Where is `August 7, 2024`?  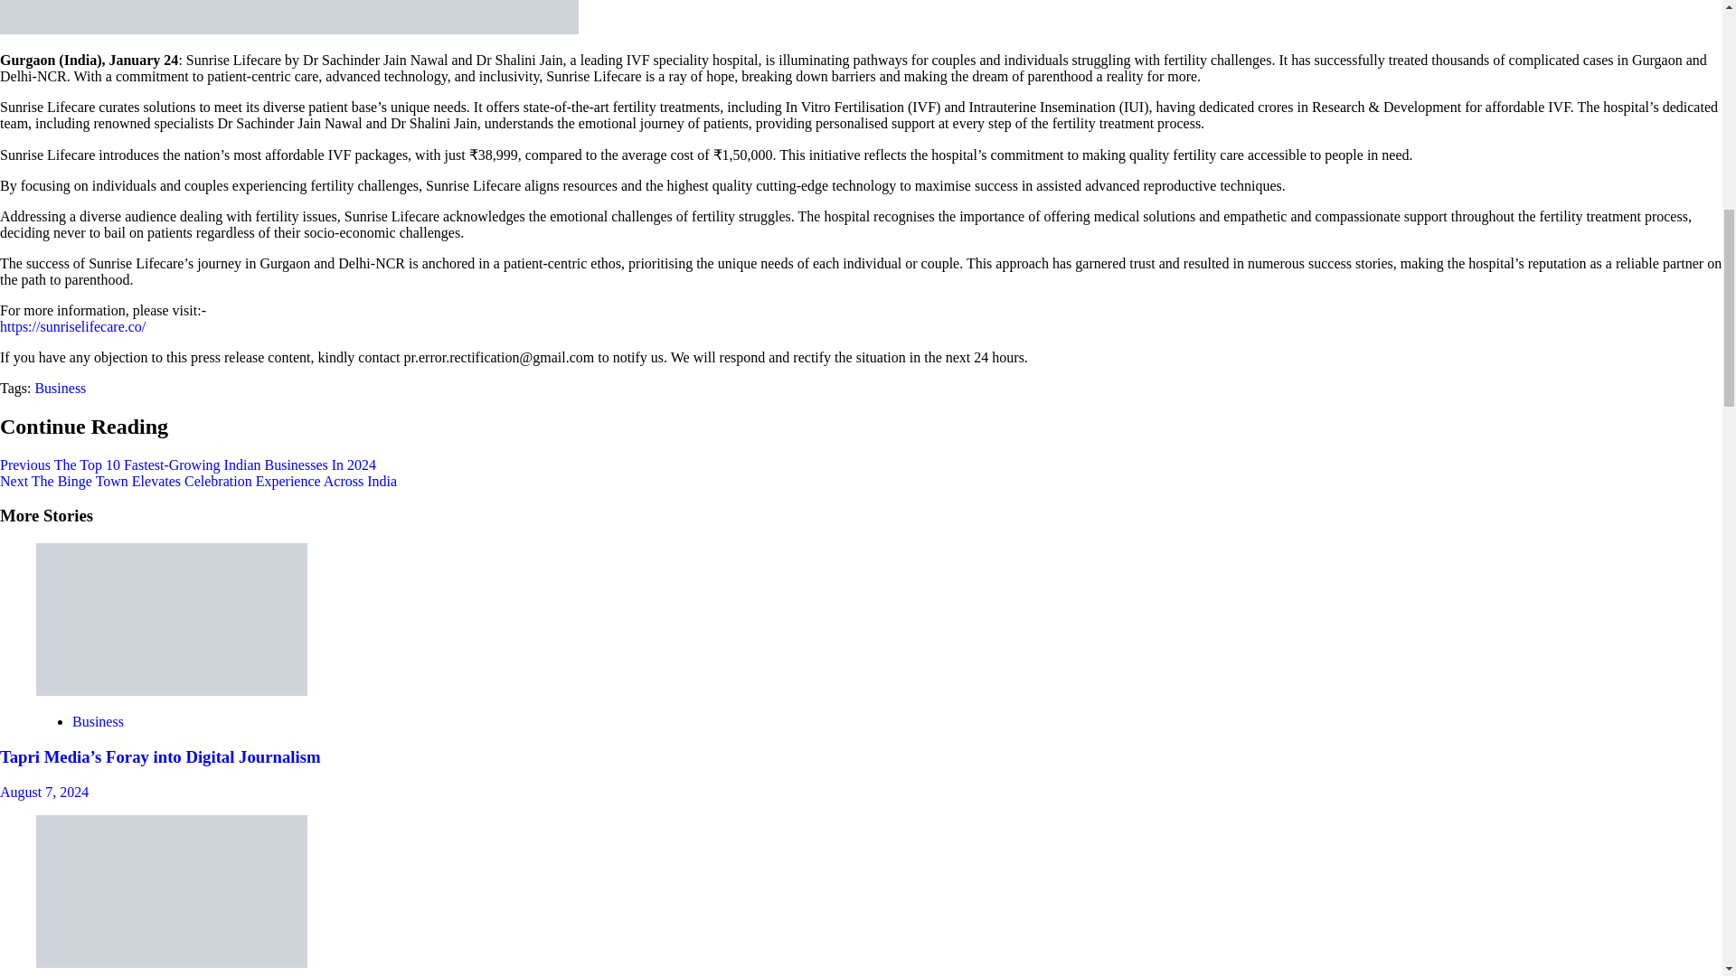 August 7, 2024 is located at coordinates (43, 792).